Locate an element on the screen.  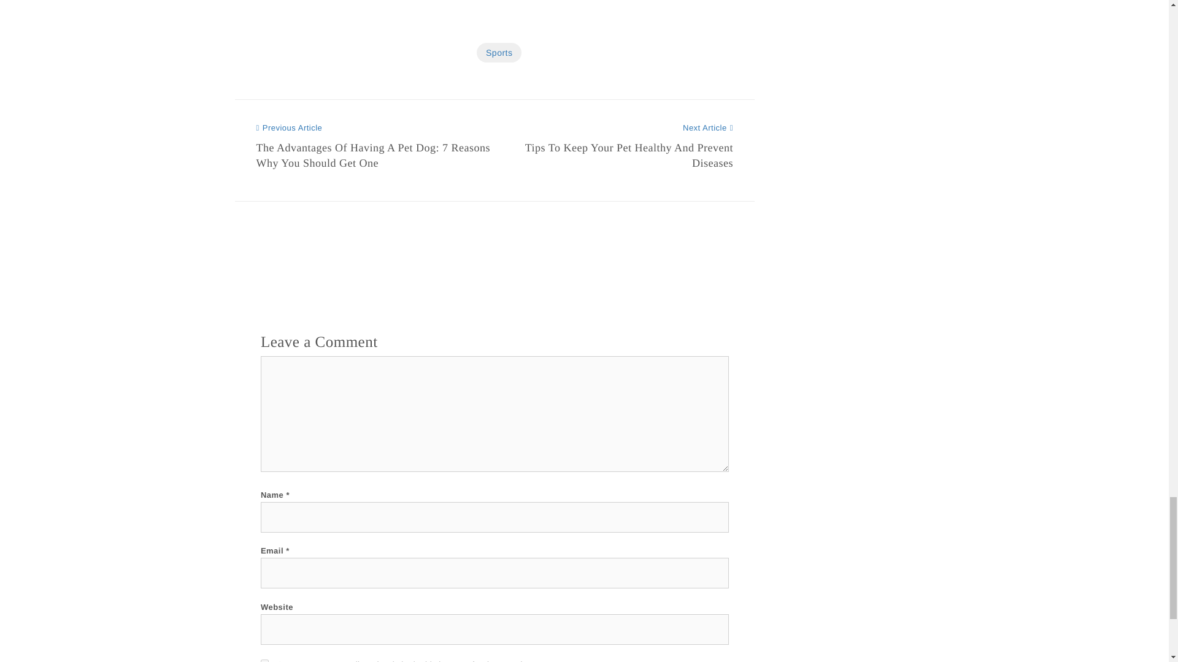
Sports is located at coordinates (499, 53).